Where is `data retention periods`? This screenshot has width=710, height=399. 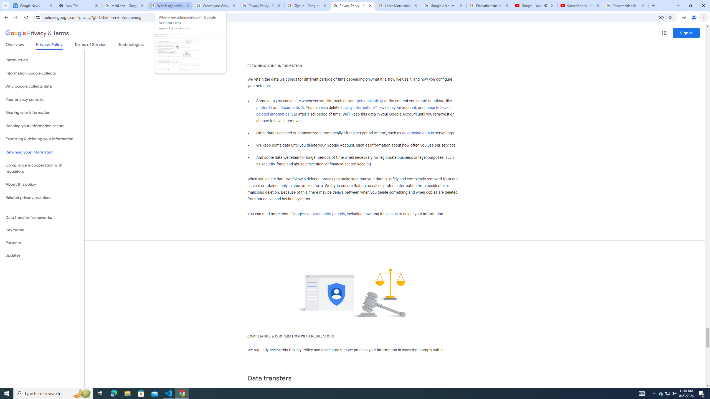
data retention periods is located at coordinates (326, 214).